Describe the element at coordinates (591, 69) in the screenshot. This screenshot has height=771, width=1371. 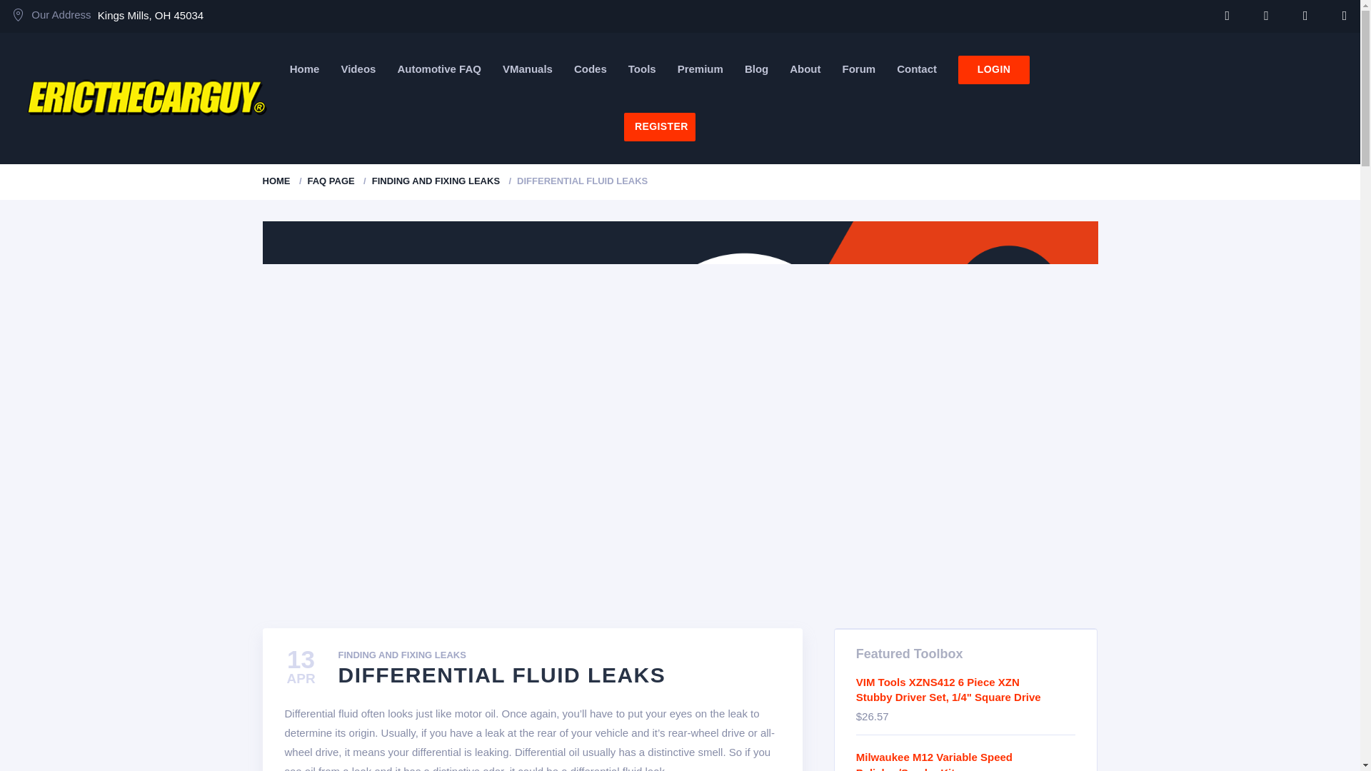
I see `Codes` at that location.